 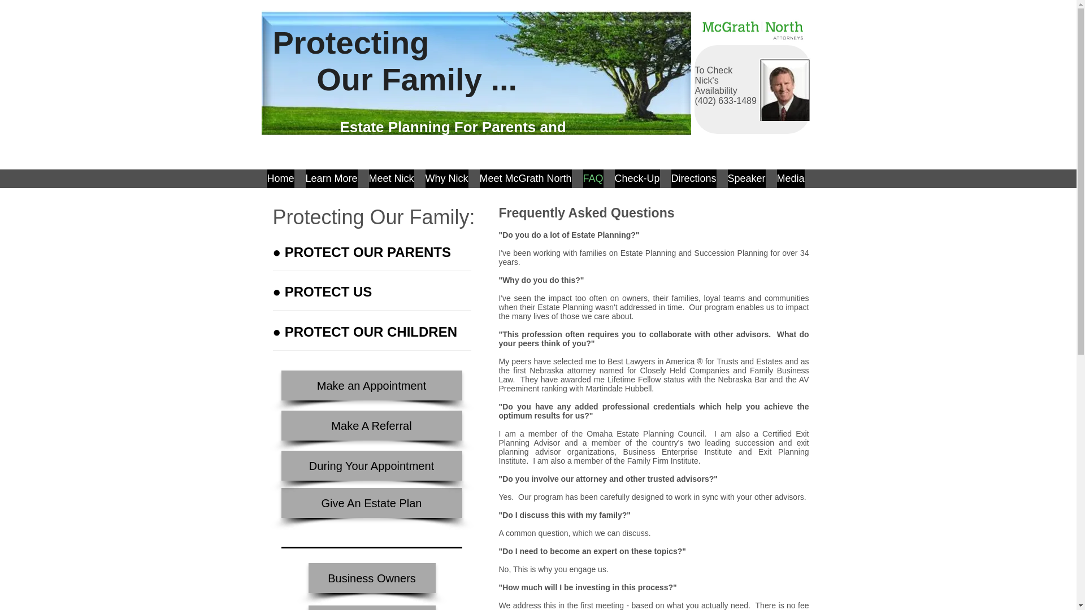 What do you see at coordinates (637, 178) in the screenshot?
I see `Check-Up` at bounding box center [637, 178].